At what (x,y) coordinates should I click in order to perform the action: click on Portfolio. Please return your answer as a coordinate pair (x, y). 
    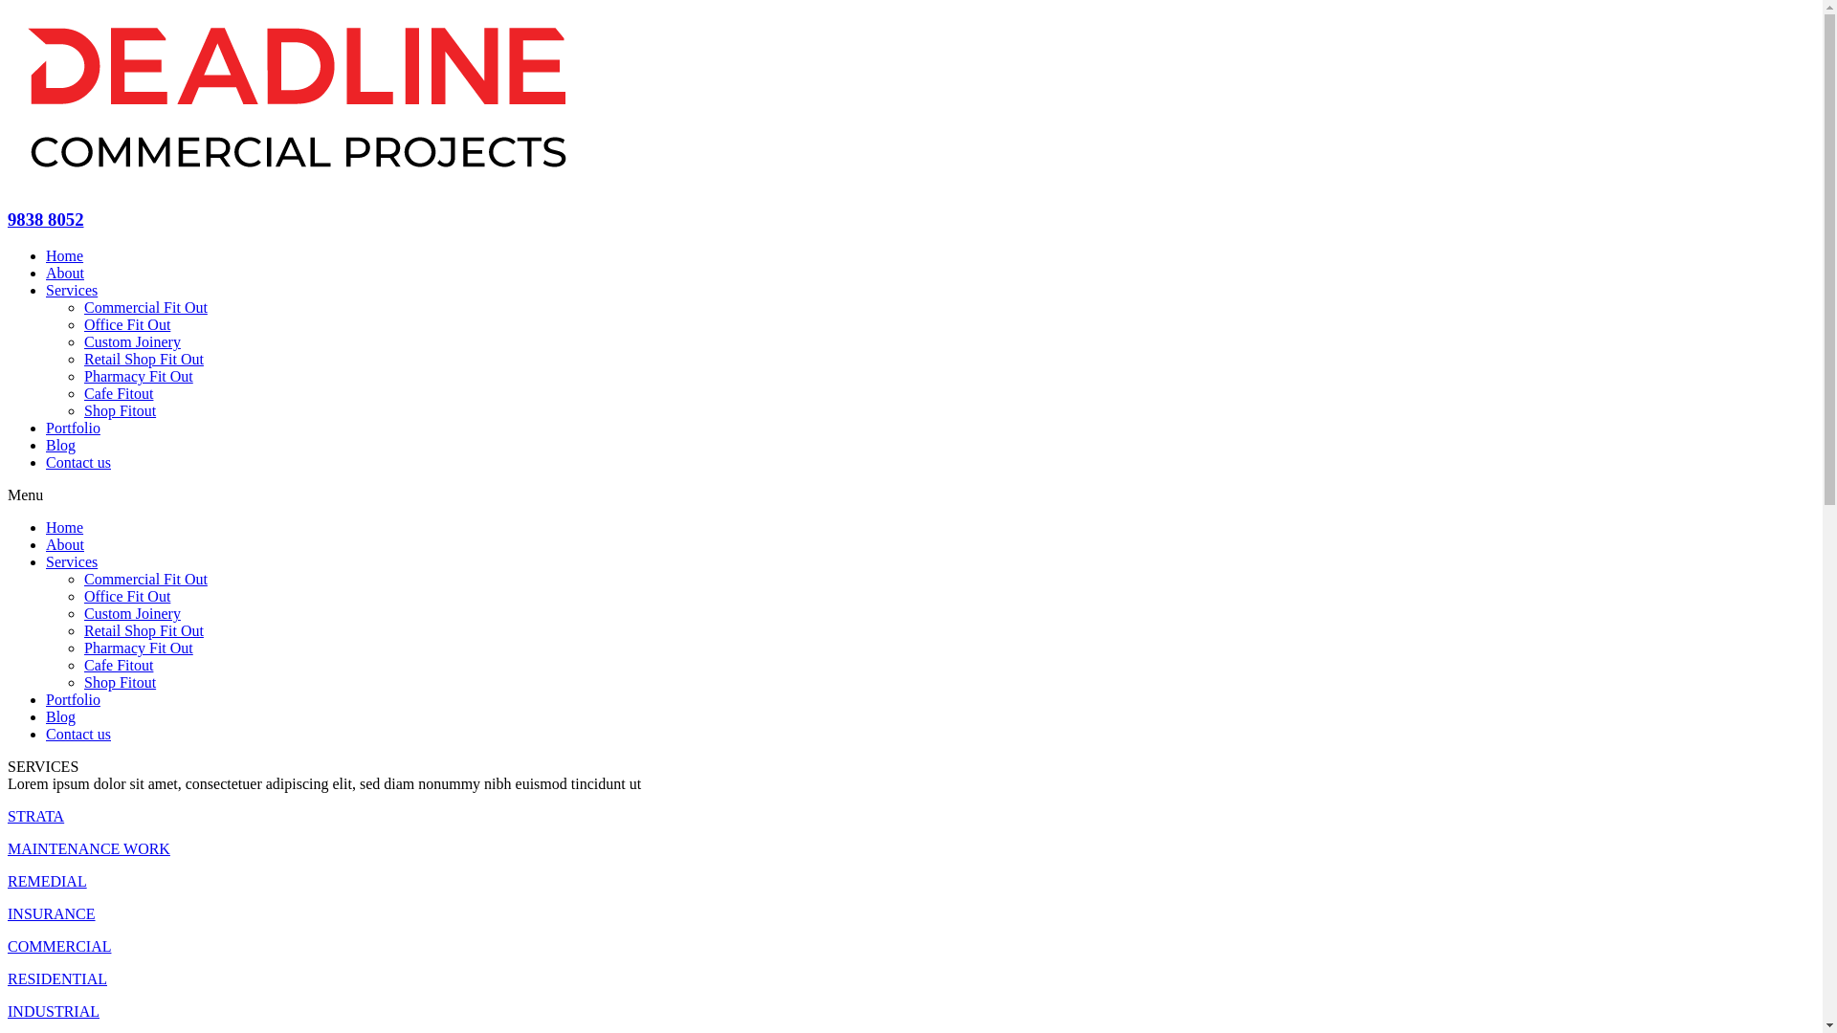
    Looking at the image, I should click on (73, 429).